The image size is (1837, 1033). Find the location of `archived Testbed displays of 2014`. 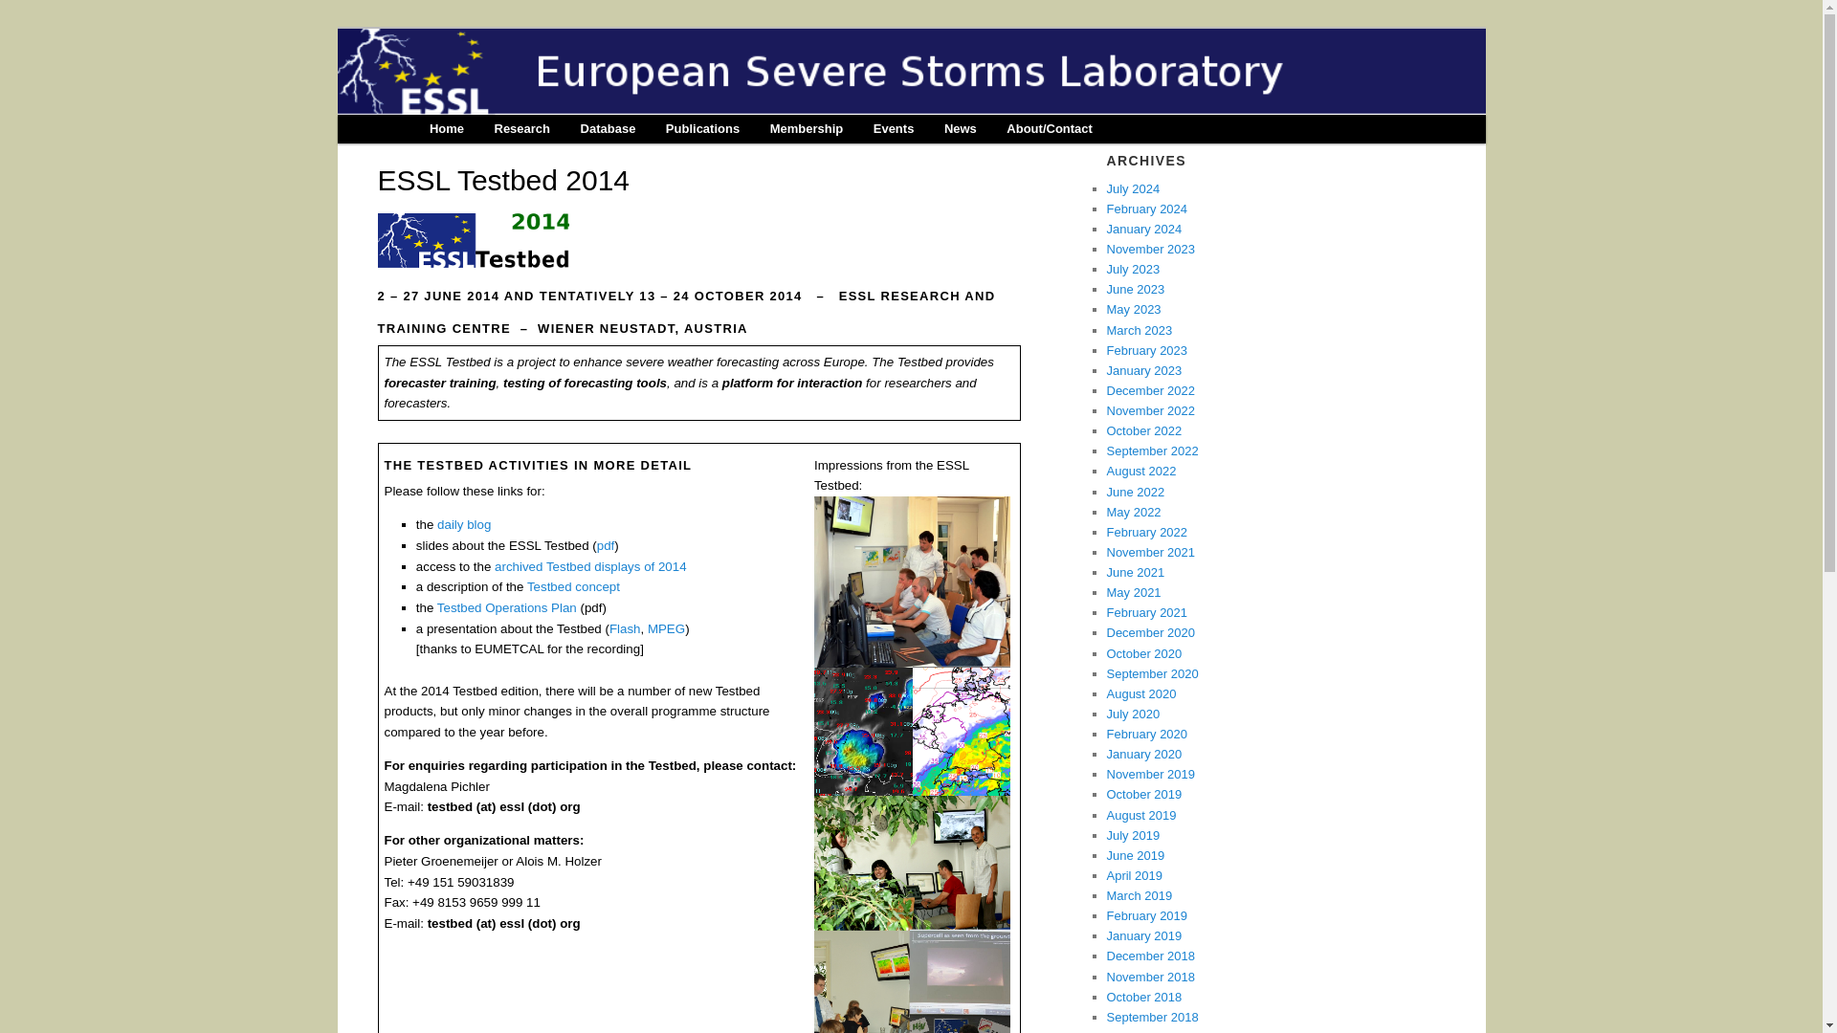

archived Testbed displays of 2014 is located at coordinates (590, 566).